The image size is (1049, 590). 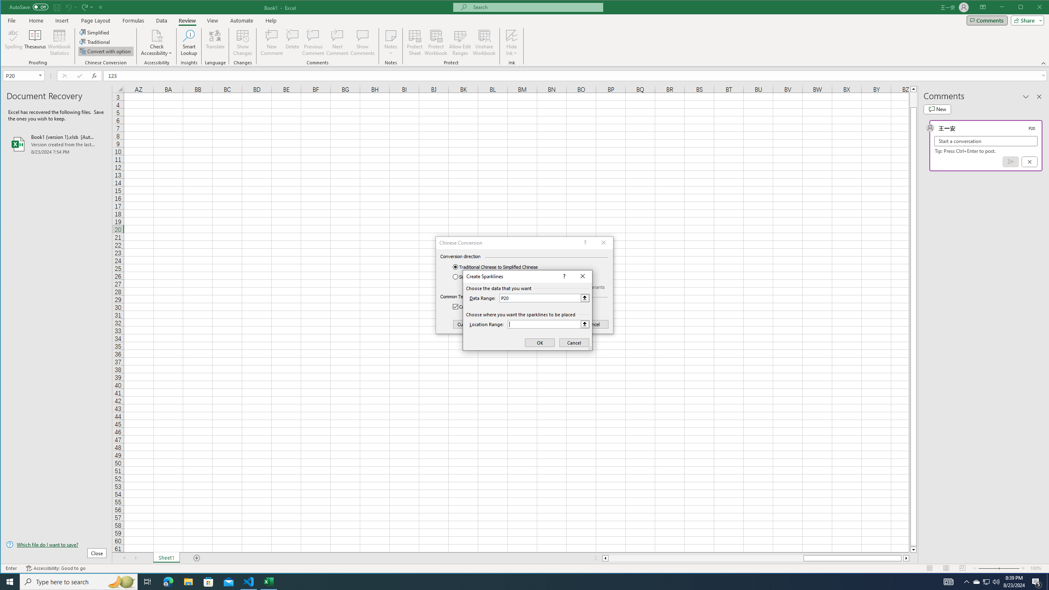 What do you see at coordinates (436, 43) in the screenshot?
I see `Protect Workbook...` at bounding box center [436, 43].